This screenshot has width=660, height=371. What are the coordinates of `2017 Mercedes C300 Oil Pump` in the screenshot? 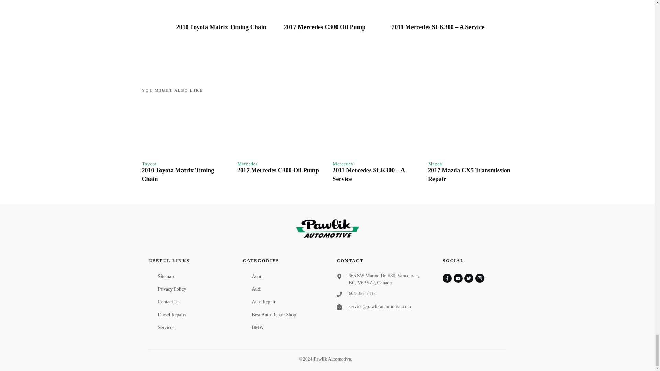 It's located at (324, 27).